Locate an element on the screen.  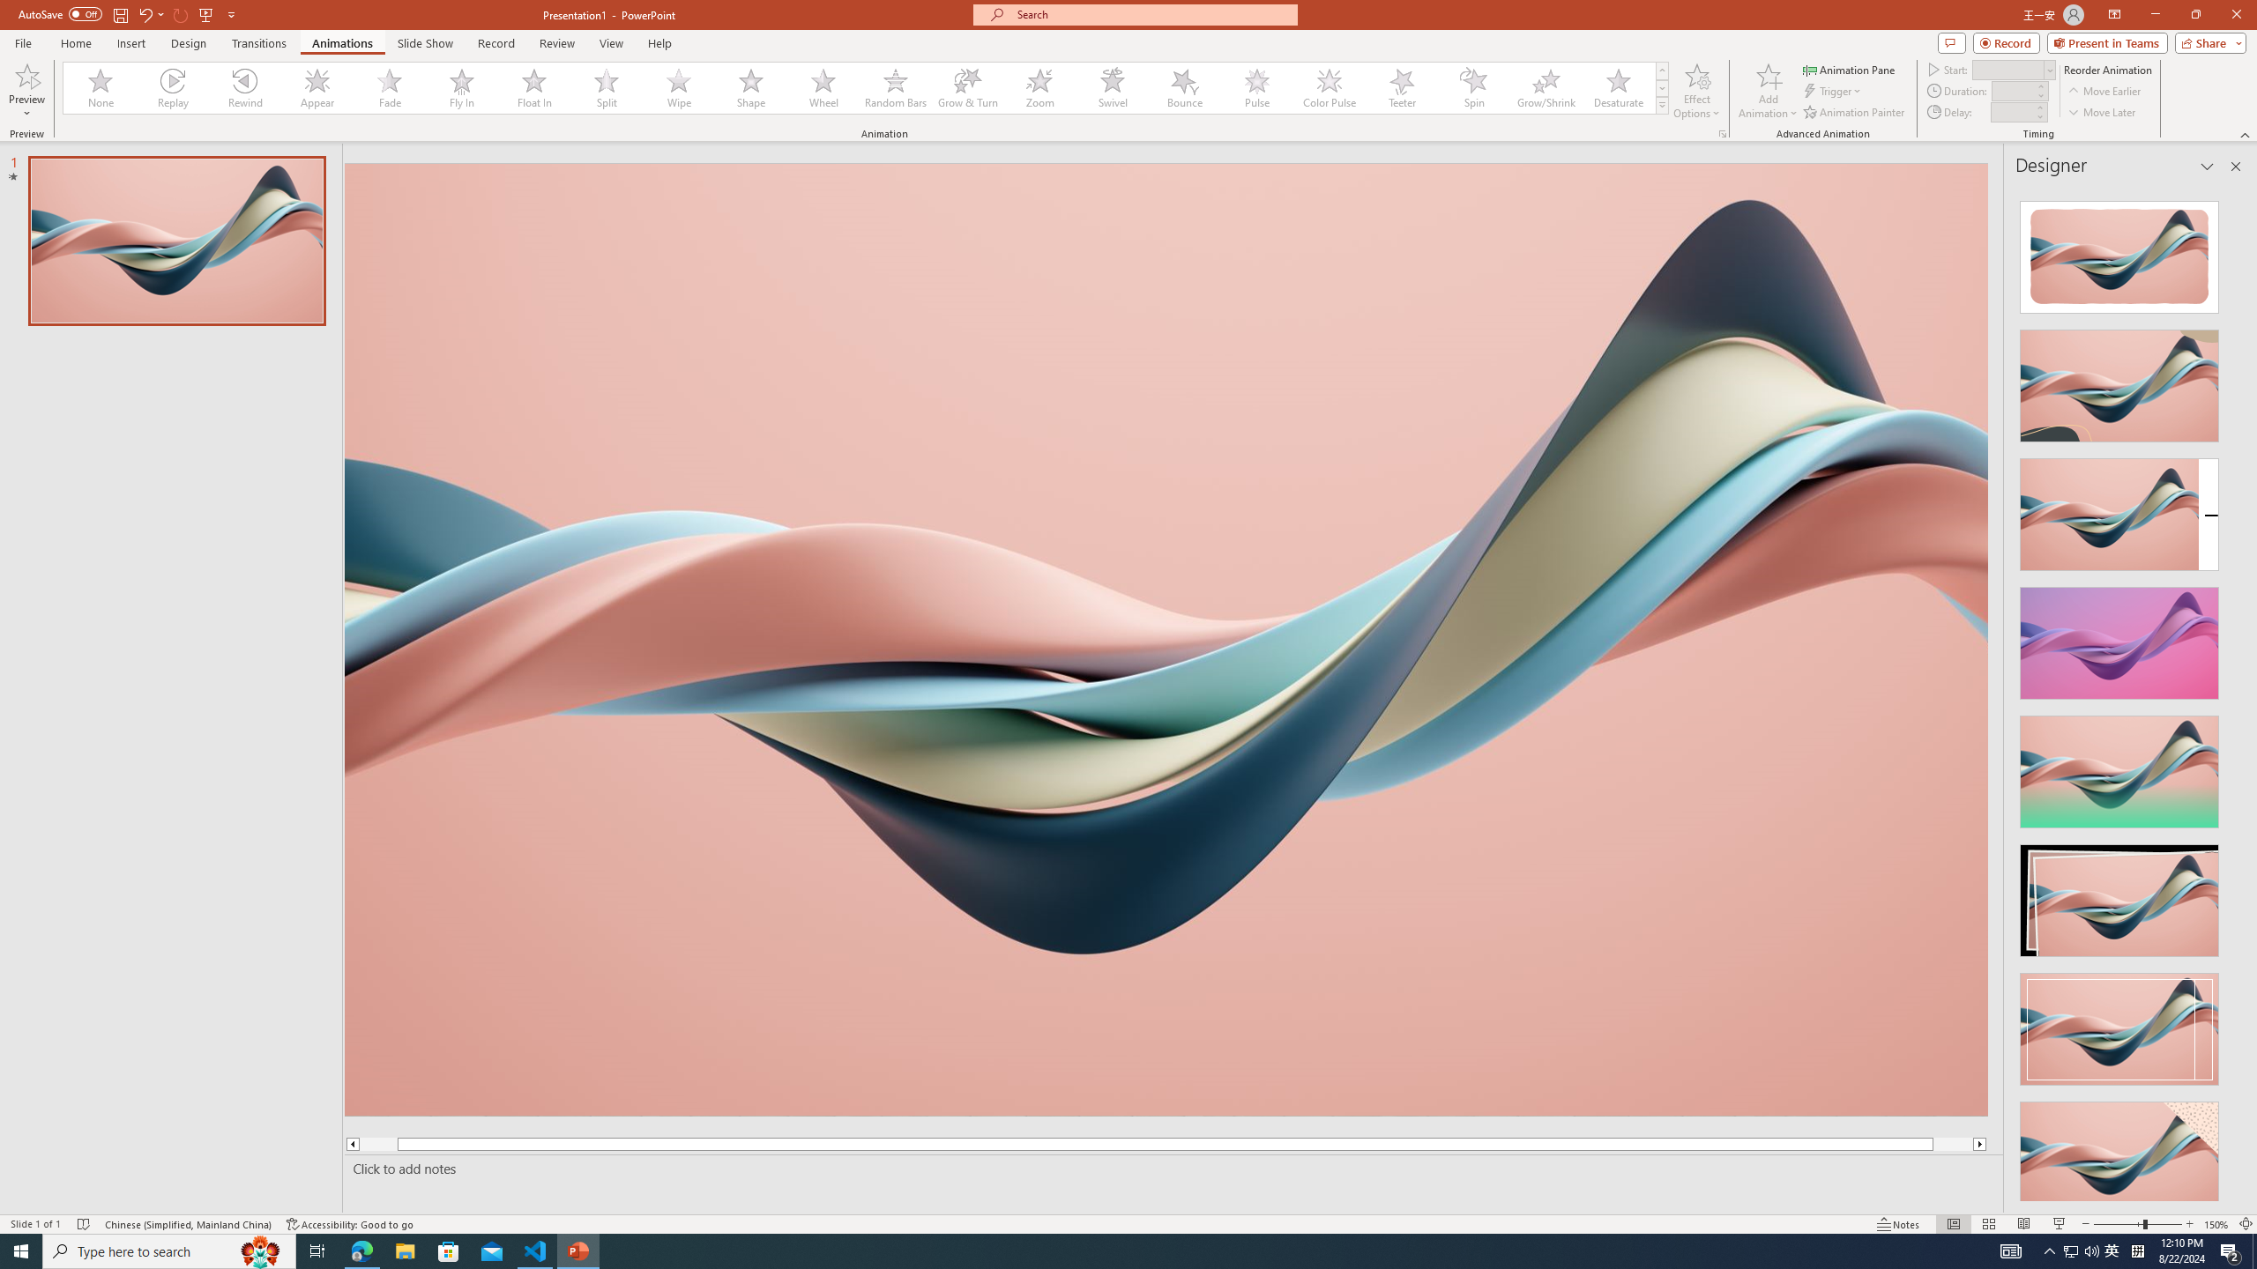
Animation Painter is located at coordinates (1855, 113).